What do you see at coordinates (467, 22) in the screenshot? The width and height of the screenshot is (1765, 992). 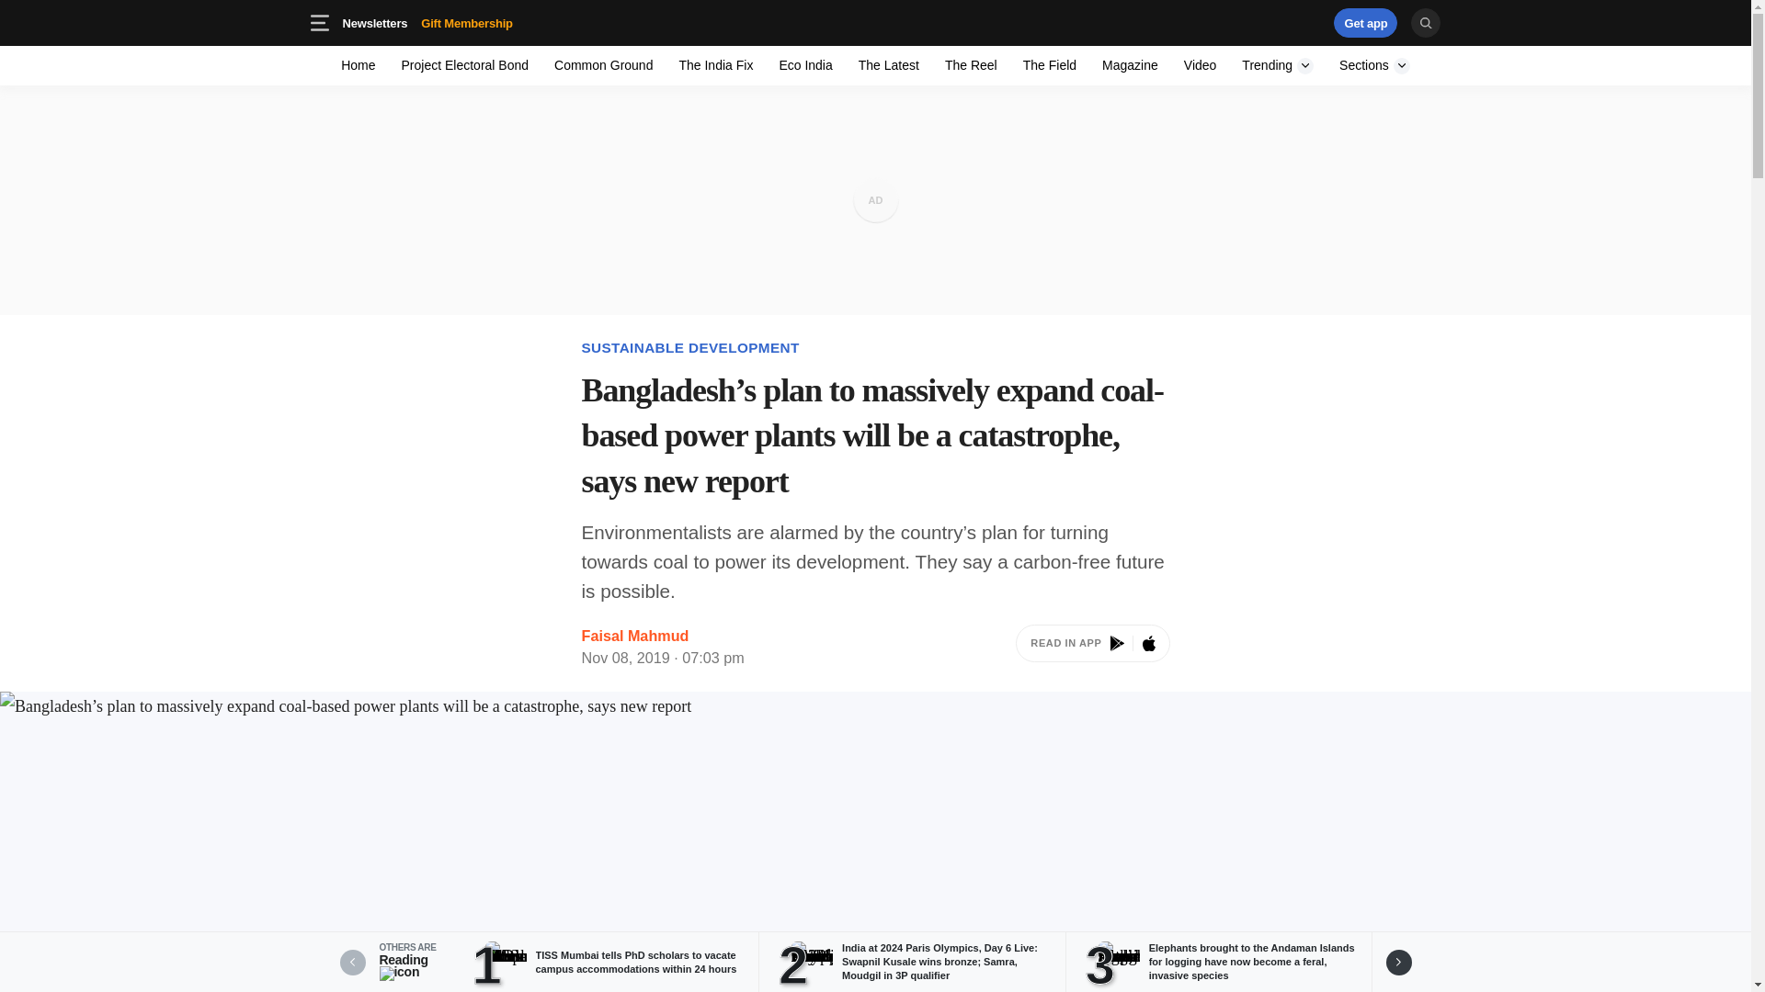 I see `Get app` at bounding box center [467, 22].